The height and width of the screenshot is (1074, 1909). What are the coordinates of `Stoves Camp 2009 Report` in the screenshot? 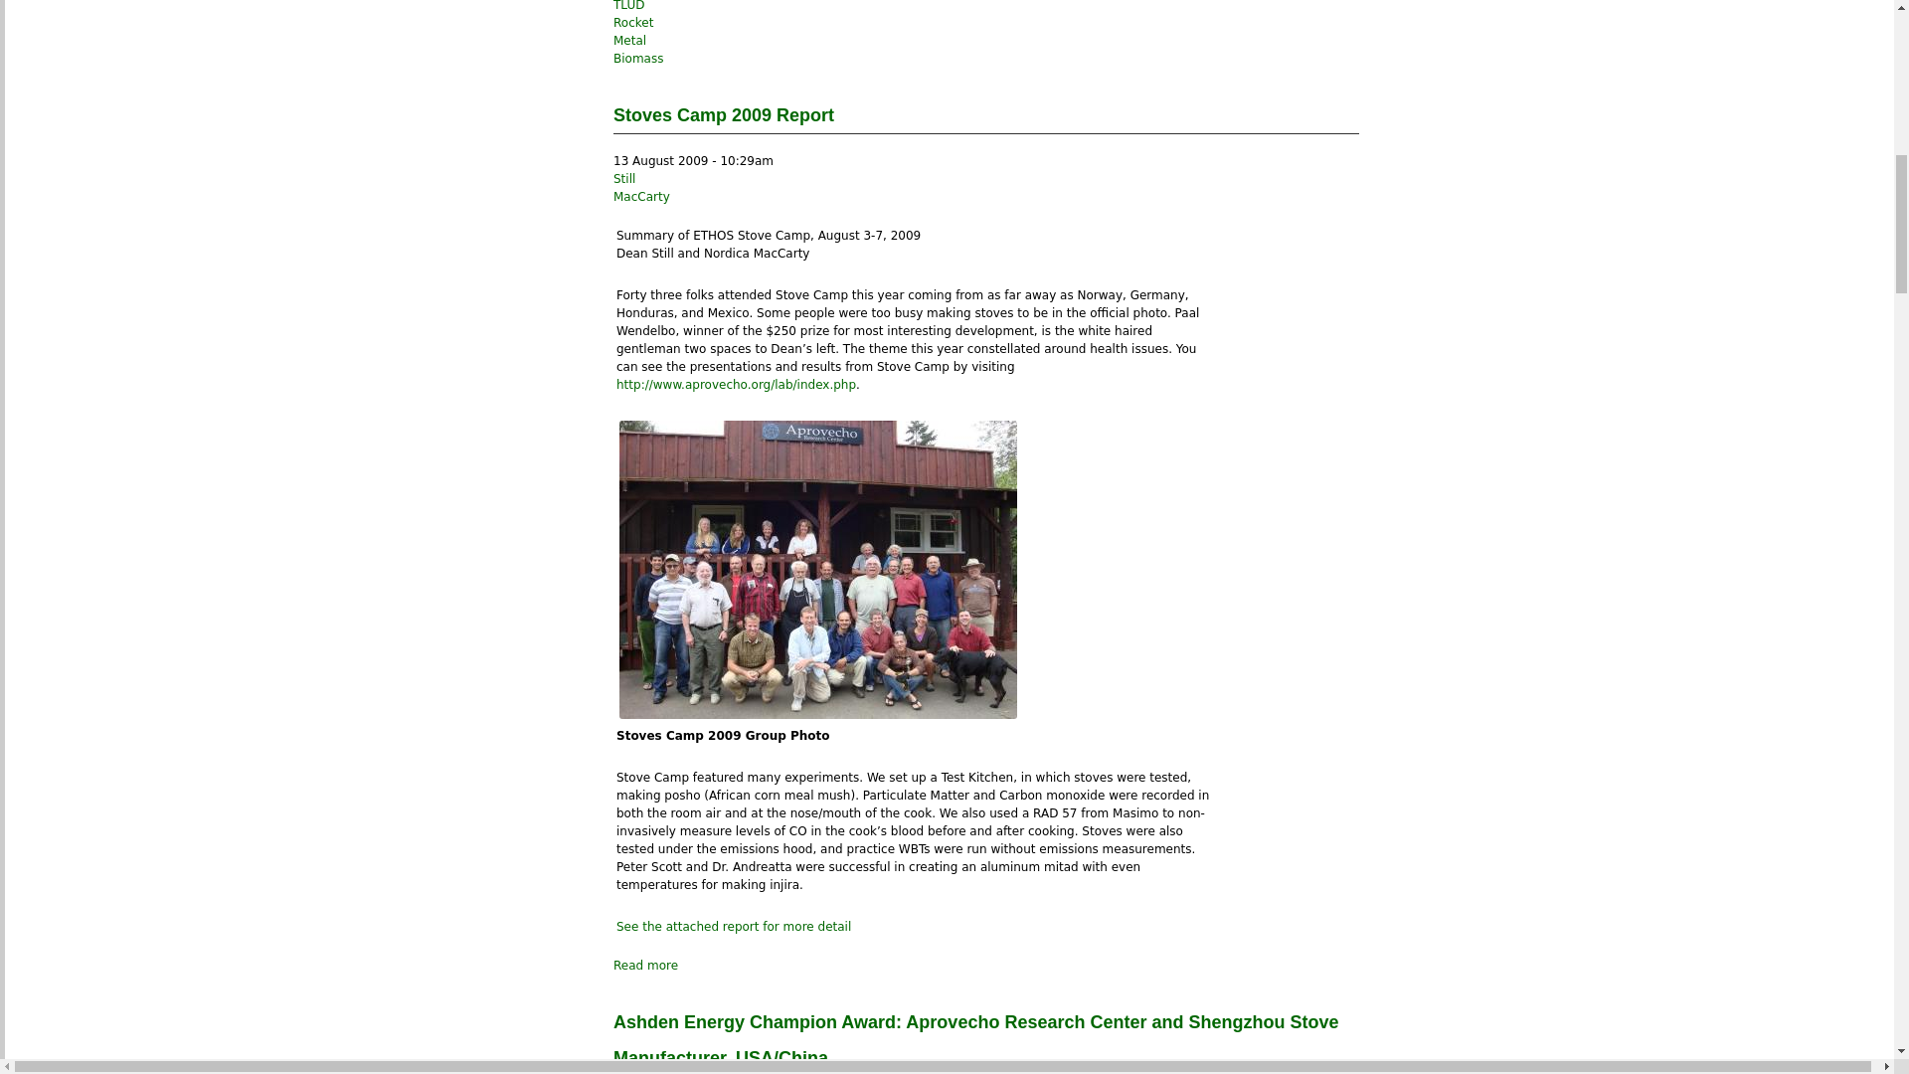 It's located at (724, 115).